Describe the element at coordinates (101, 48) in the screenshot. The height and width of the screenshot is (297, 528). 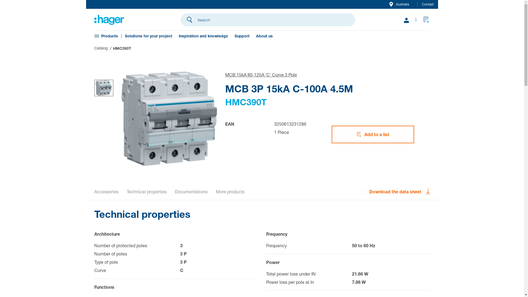
I see `Catalog` at that location.